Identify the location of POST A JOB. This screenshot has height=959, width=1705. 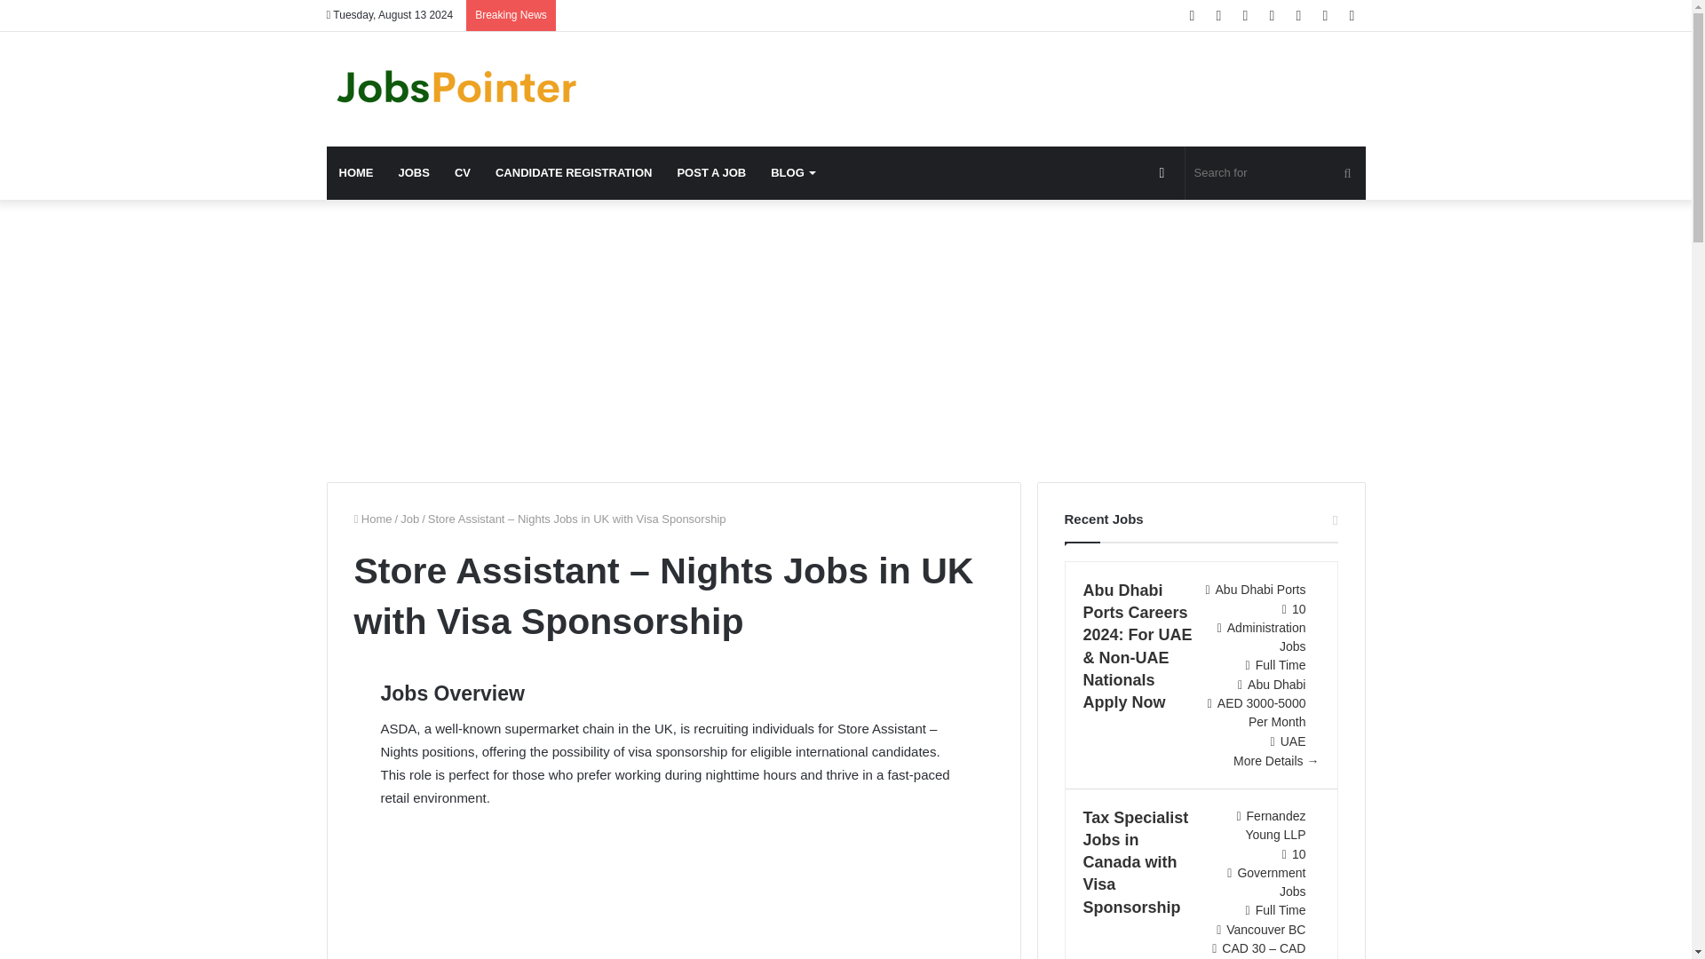
(711, 172).